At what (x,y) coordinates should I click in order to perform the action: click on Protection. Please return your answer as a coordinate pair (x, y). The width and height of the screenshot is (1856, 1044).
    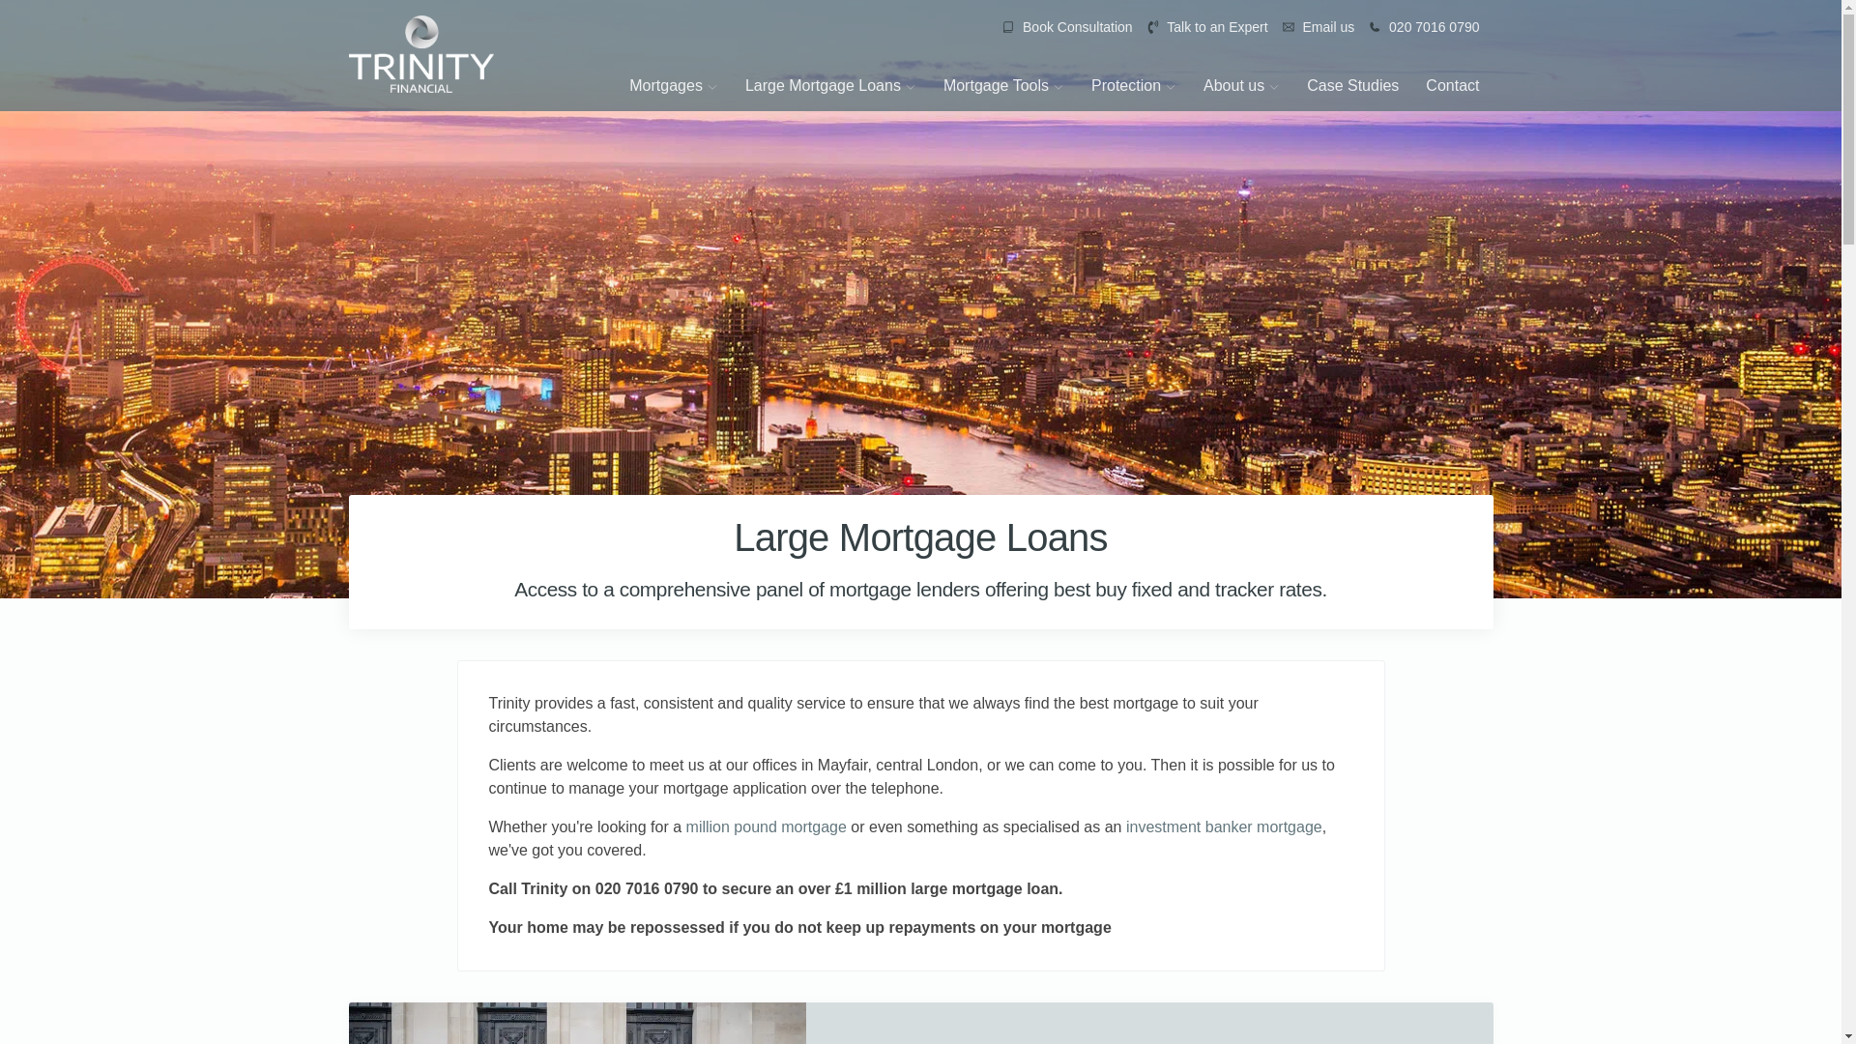
    Looking at the image, I should click on (1133, 85).